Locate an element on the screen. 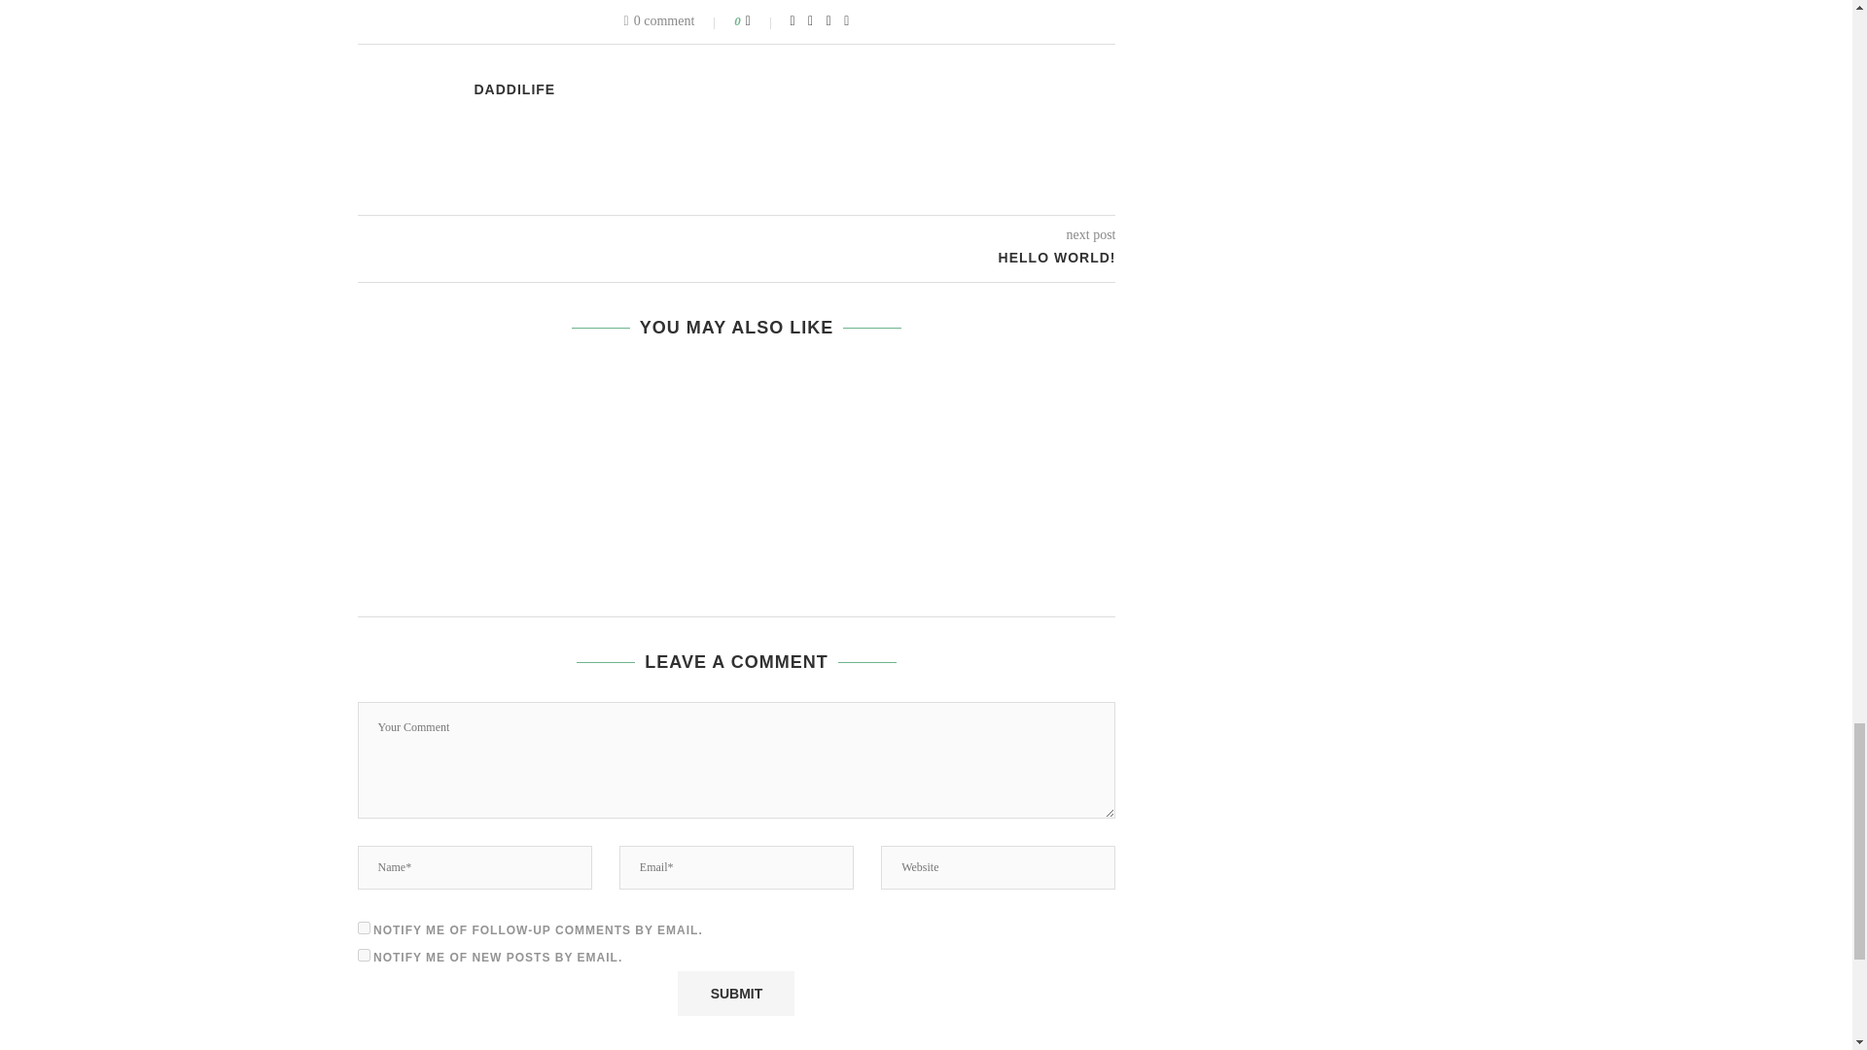 This screenshot has height=1050, width=1867. subscribe is located at coordinates (364, 927).